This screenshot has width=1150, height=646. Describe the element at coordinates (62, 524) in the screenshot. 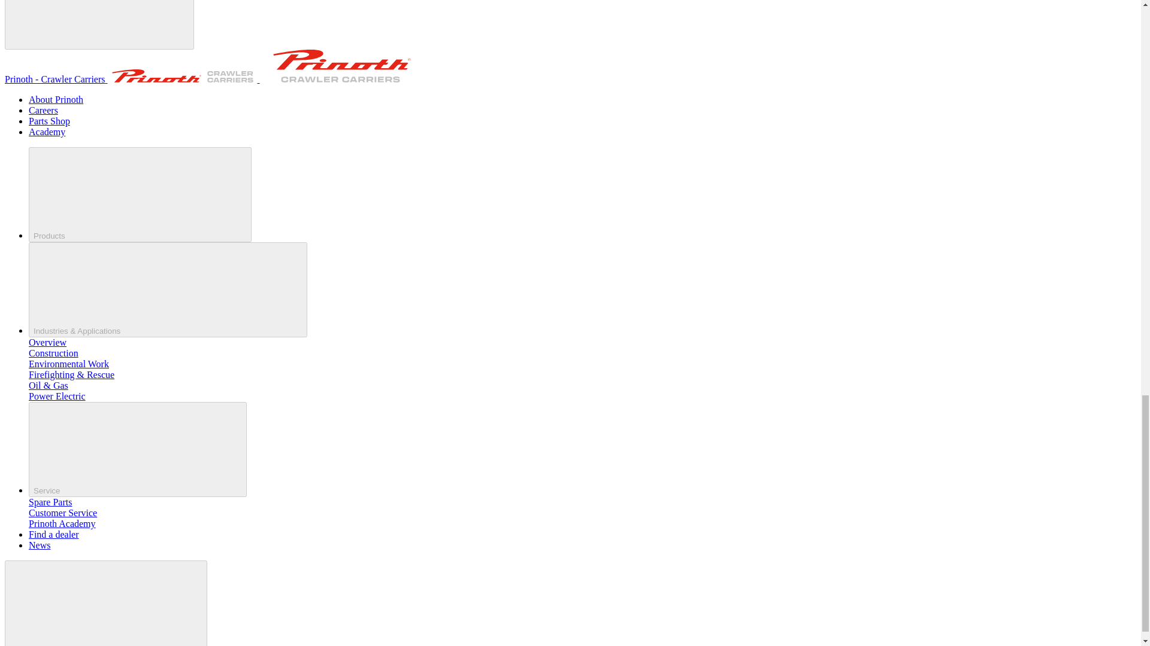

I see `Prinoth Academy` at that location.